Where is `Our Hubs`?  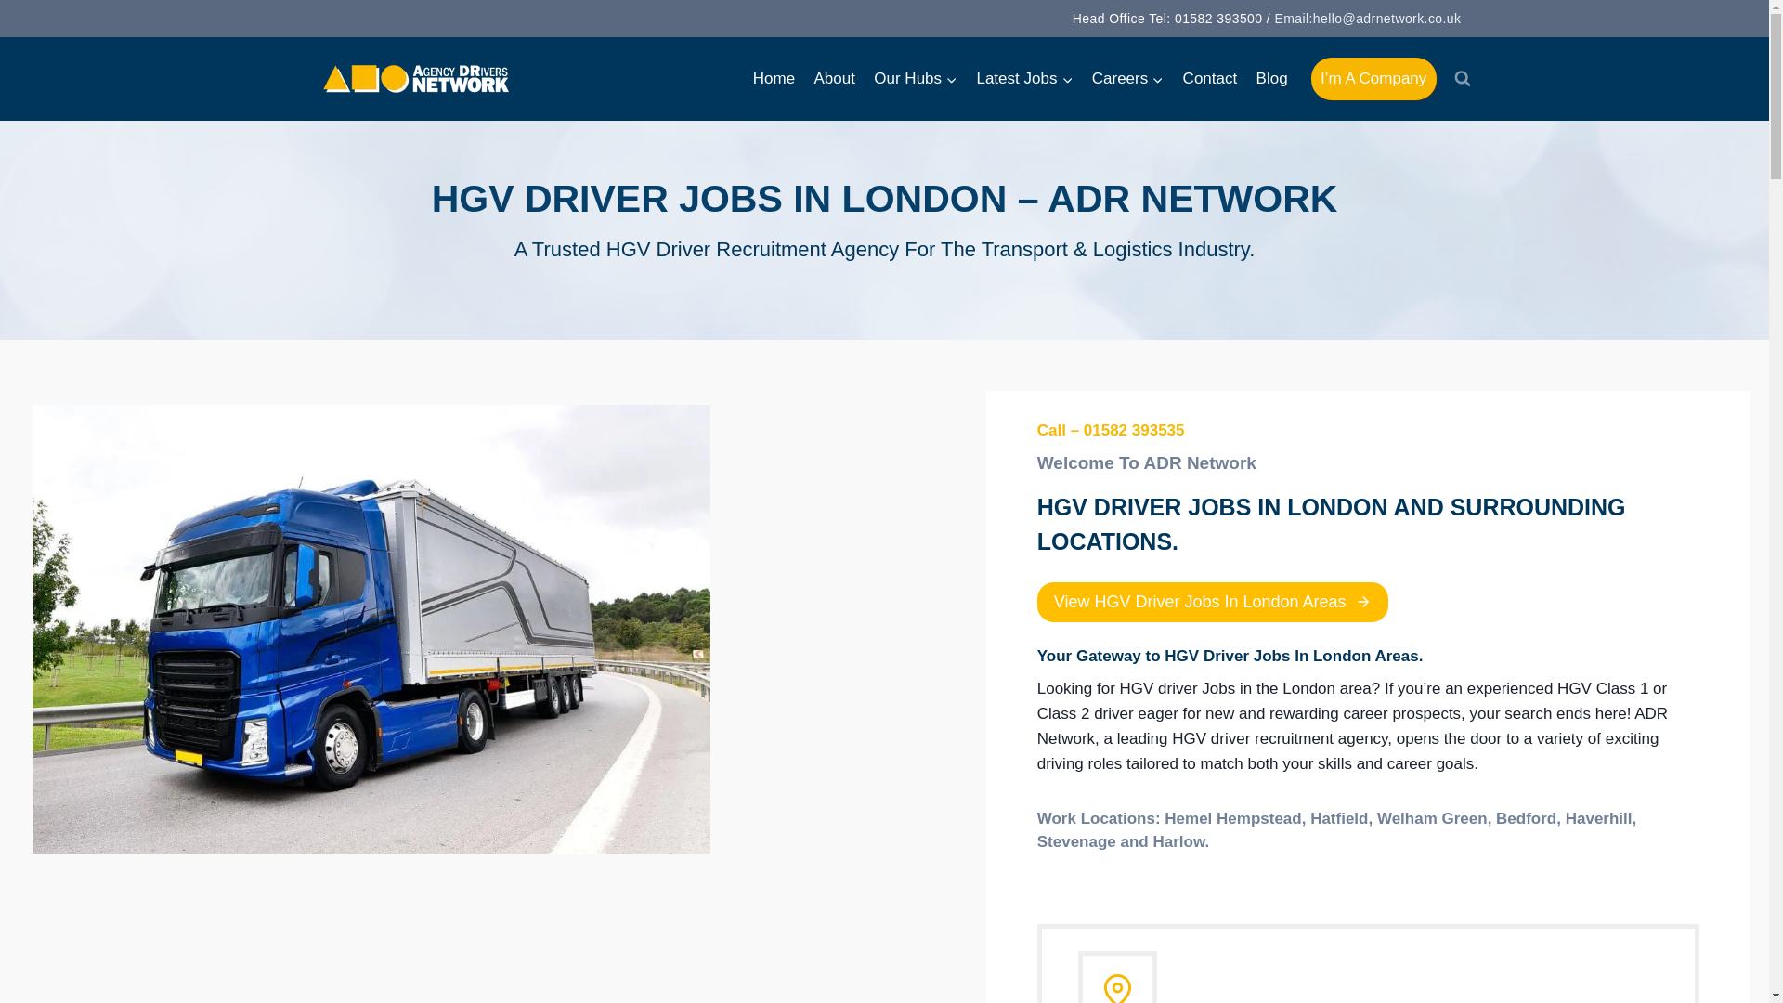
Our Hubs is located at coordinates (916, 78).